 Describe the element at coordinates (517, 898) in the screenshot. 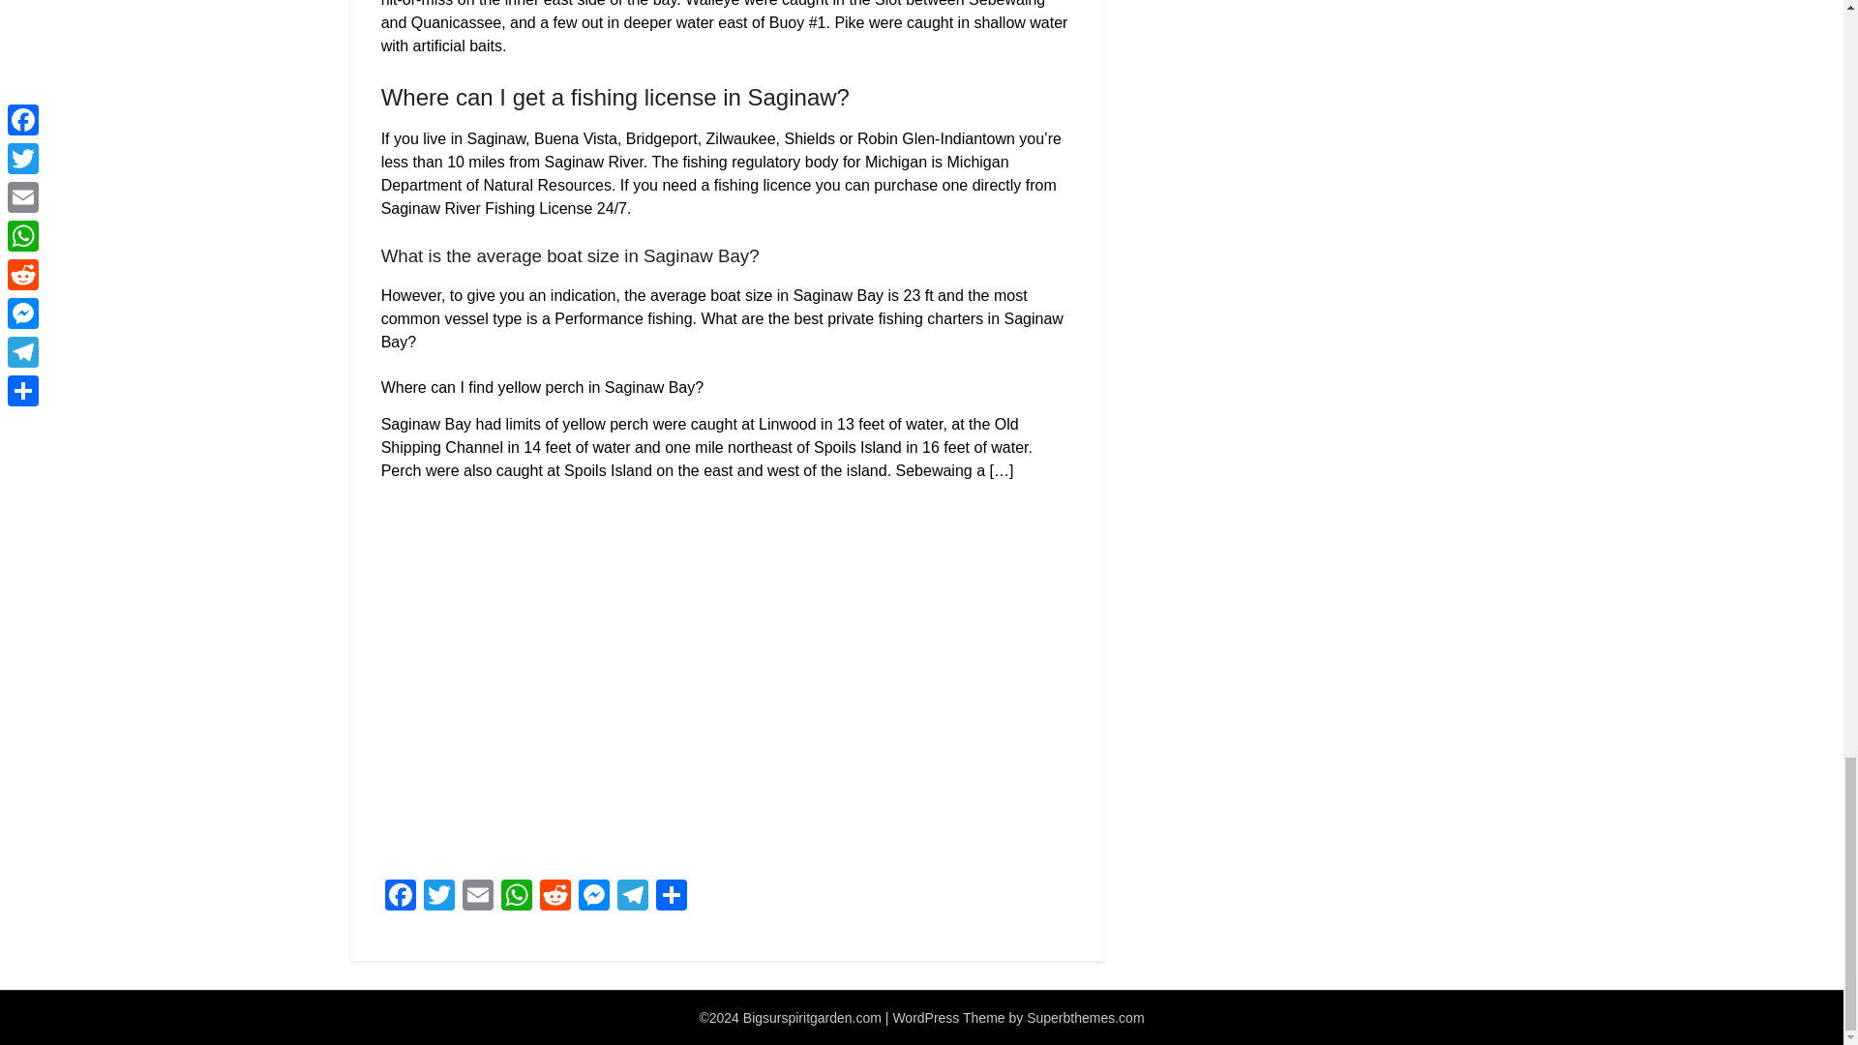

I see `WhatsApp` at that location.